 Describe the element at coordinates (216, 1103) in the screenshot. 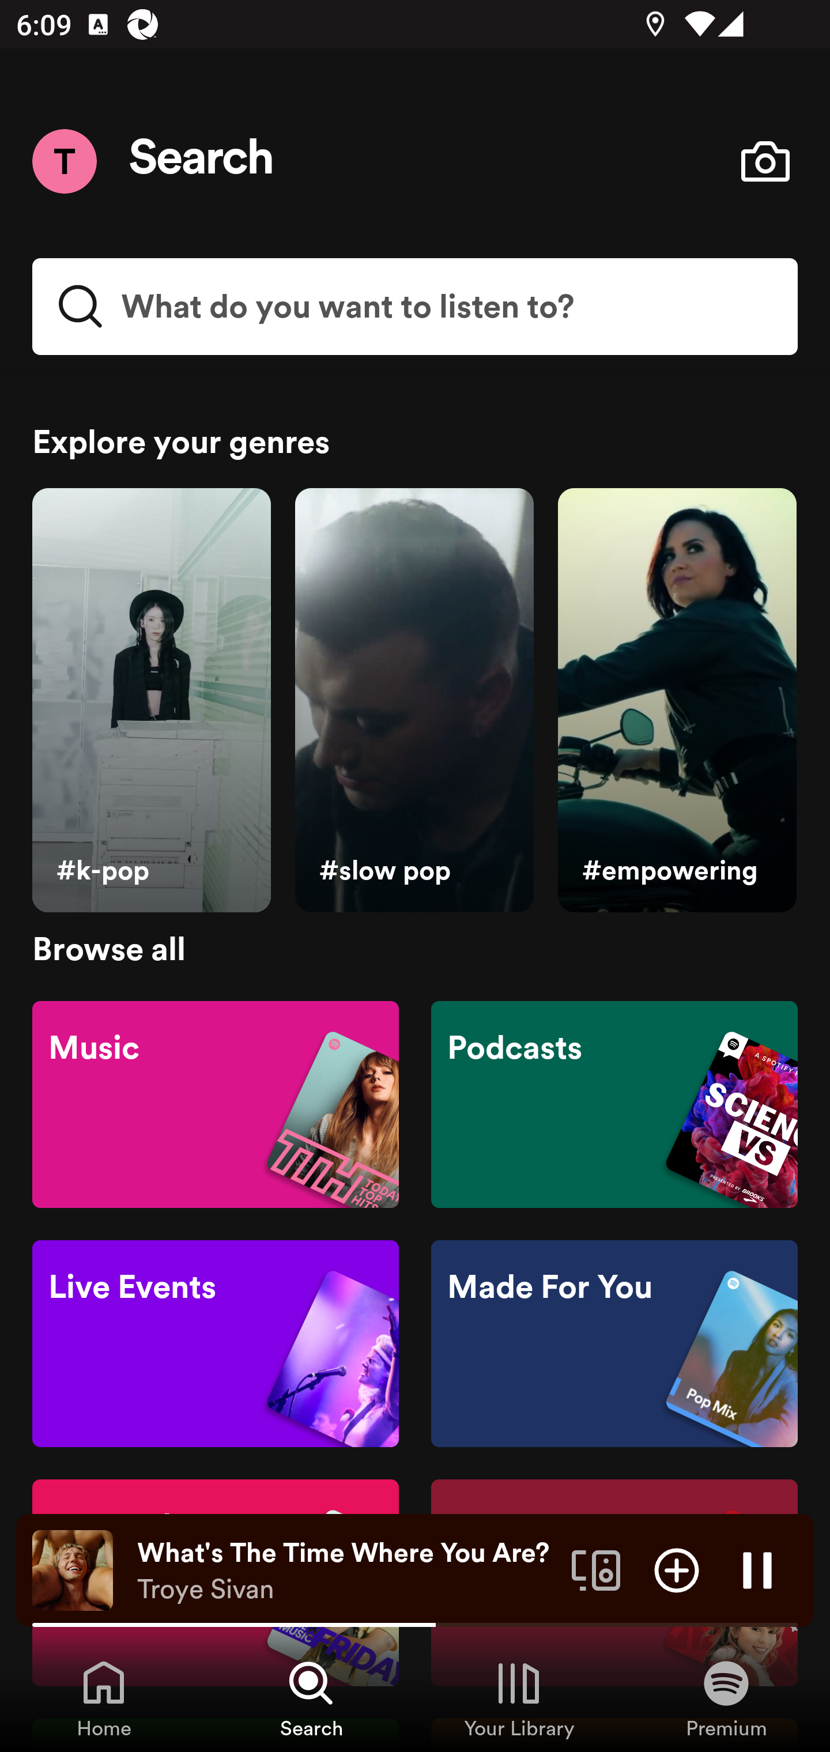

I see `Music` at that location.